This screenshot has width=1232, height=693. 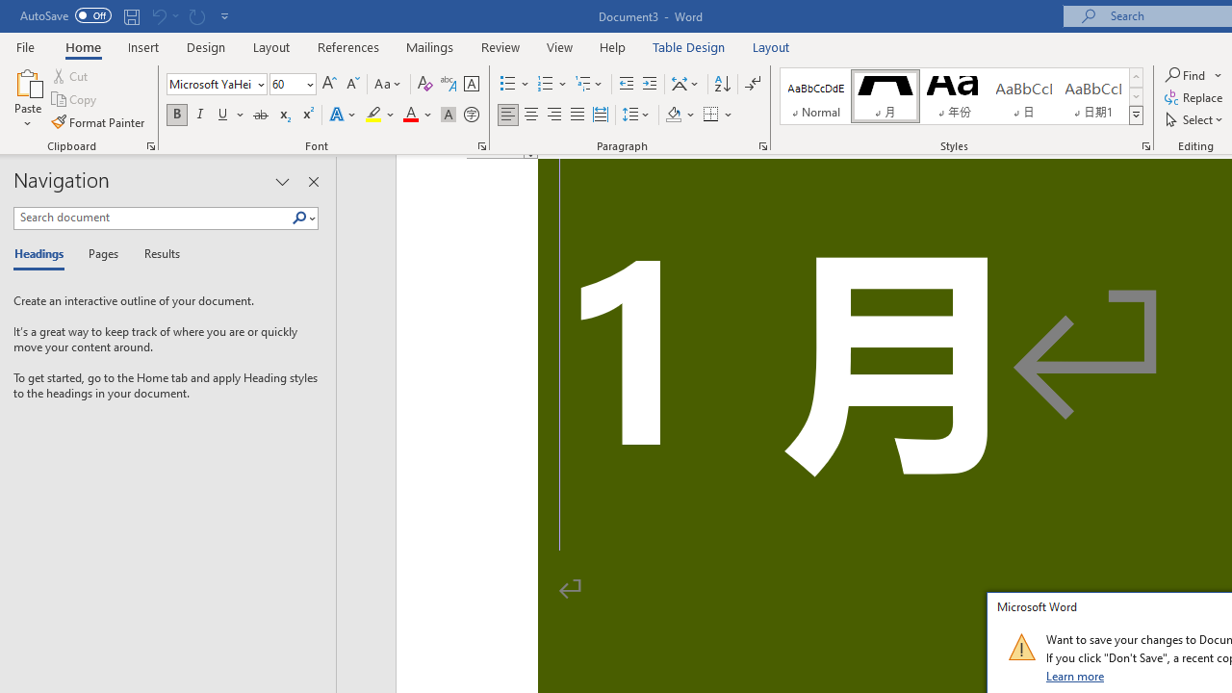 I want to click on Review, so click(x=500, y=46).